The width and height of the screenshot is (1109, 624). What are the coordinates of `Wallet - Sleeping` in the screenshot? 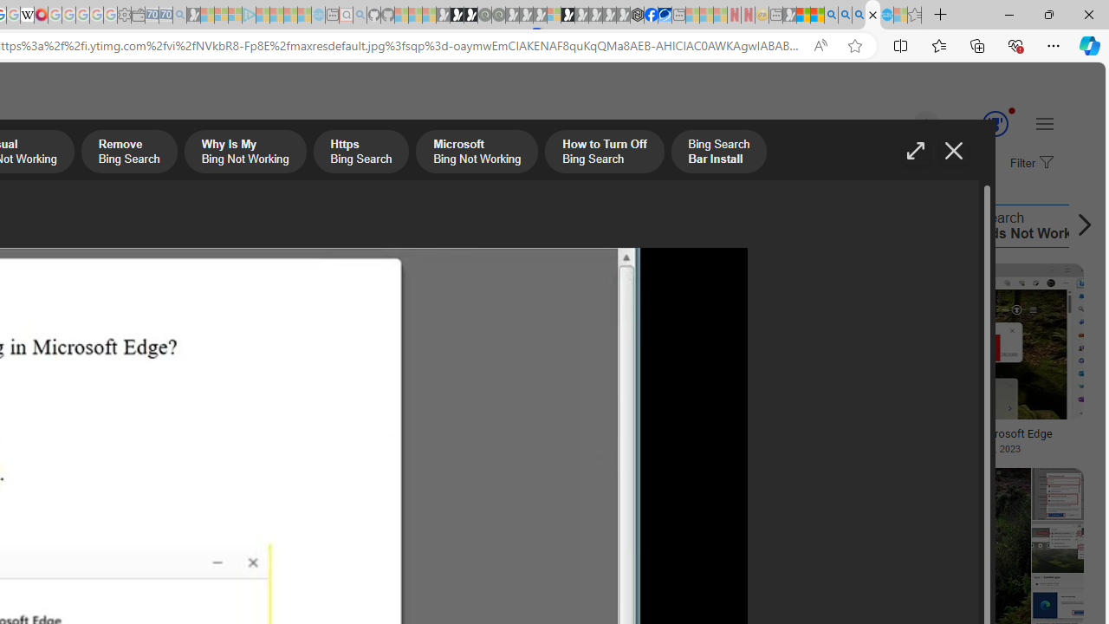 It's located at (139, 16).